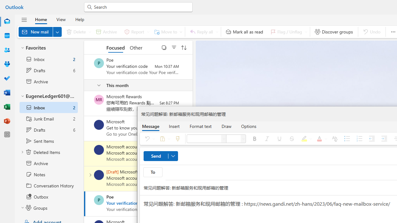  Describe the element at coordinates (384, 139) in the screenshot. I see `Increase indent` at that location.